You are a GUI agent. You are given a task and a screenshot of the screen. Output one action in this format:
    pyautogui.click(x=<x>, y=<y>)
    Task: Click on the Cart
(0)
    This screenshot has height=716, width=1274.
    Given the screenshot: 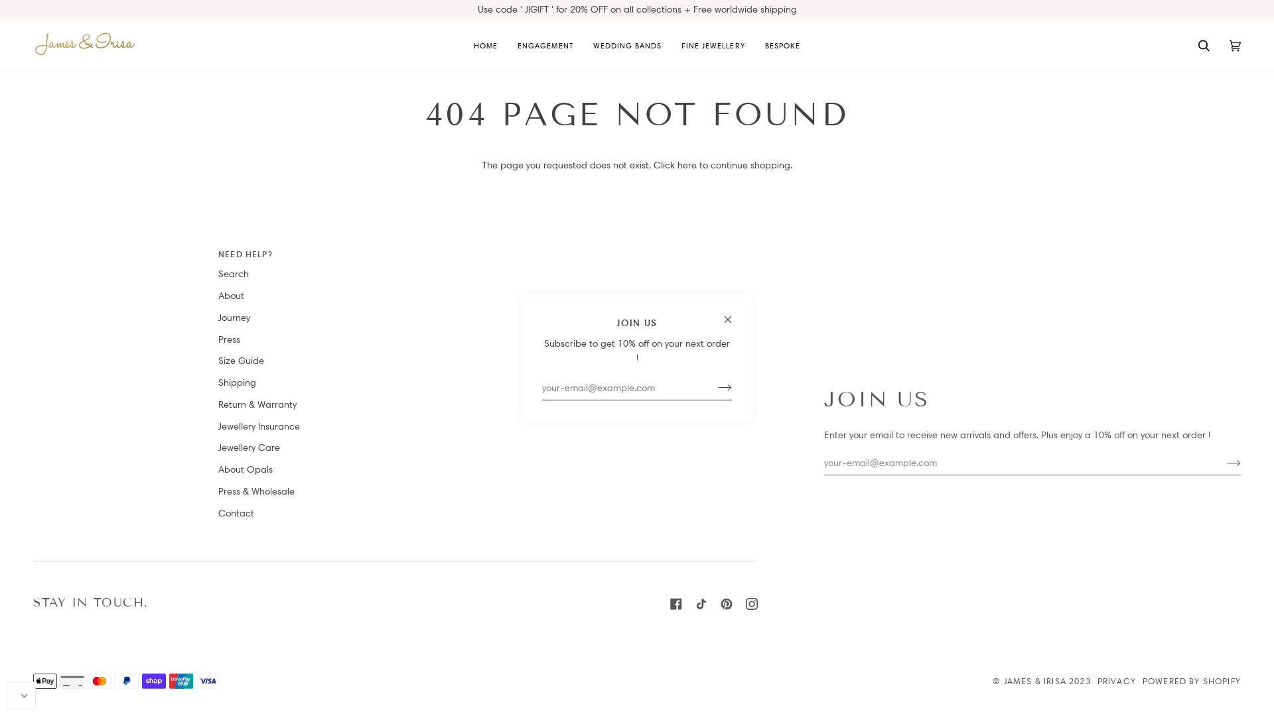 What is the action you would take?
    pyautogui.click(x=1236, y=46)
    